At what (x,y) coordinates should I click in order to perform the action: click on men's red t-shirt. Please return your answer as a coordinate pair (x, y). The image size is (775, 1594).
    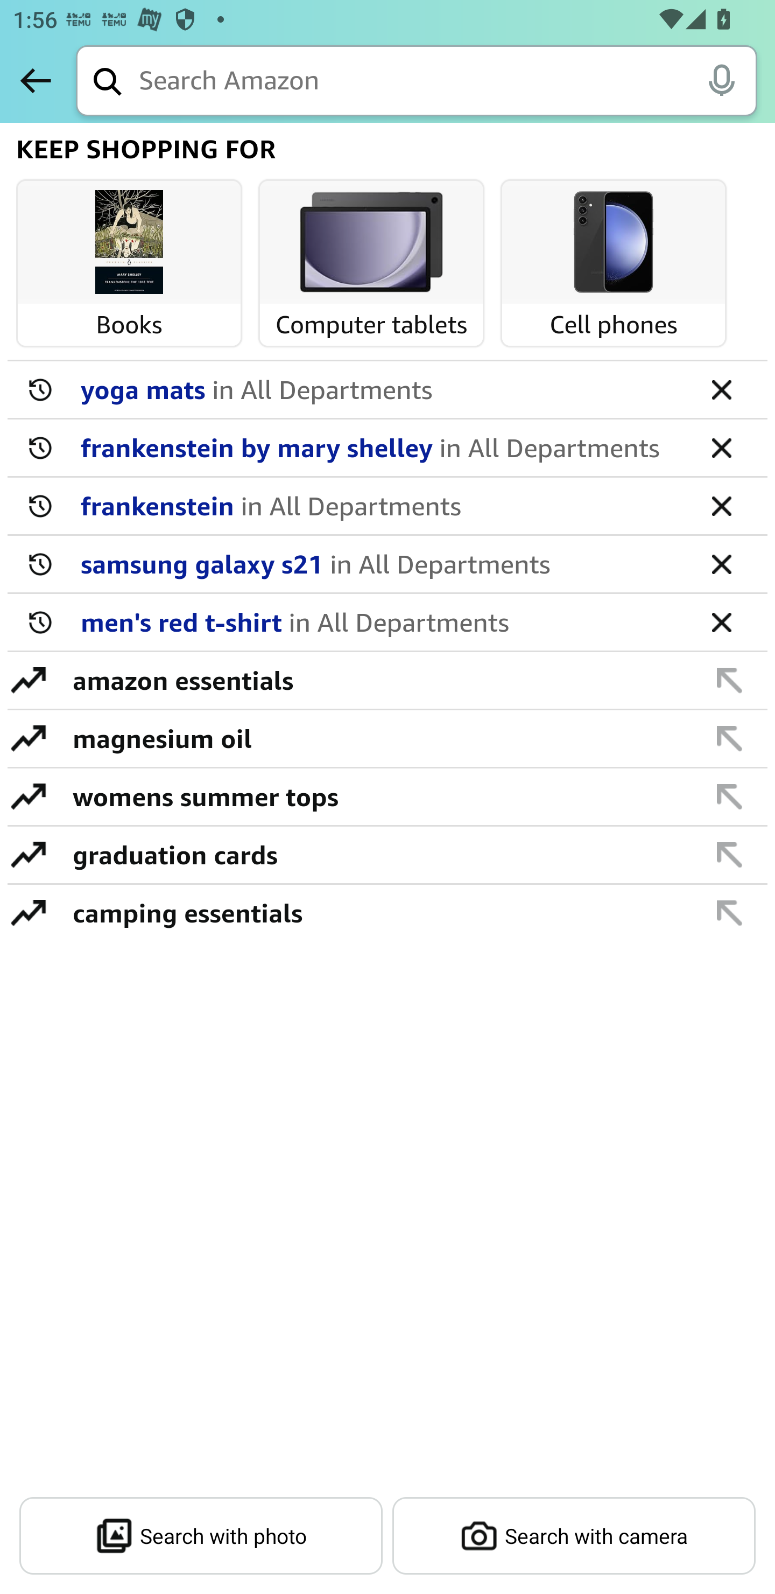
    Looking at the image, I should click on (381, 621).